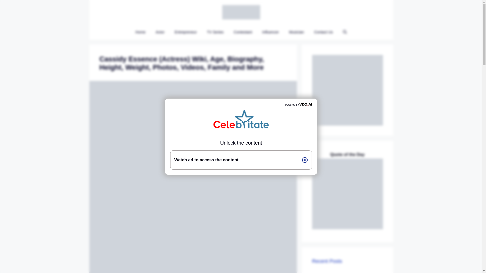 The image size is (486, 273). Describe the element at coordinates (186, 32) in the screenshot. I see `Entrepreneur` at that location.